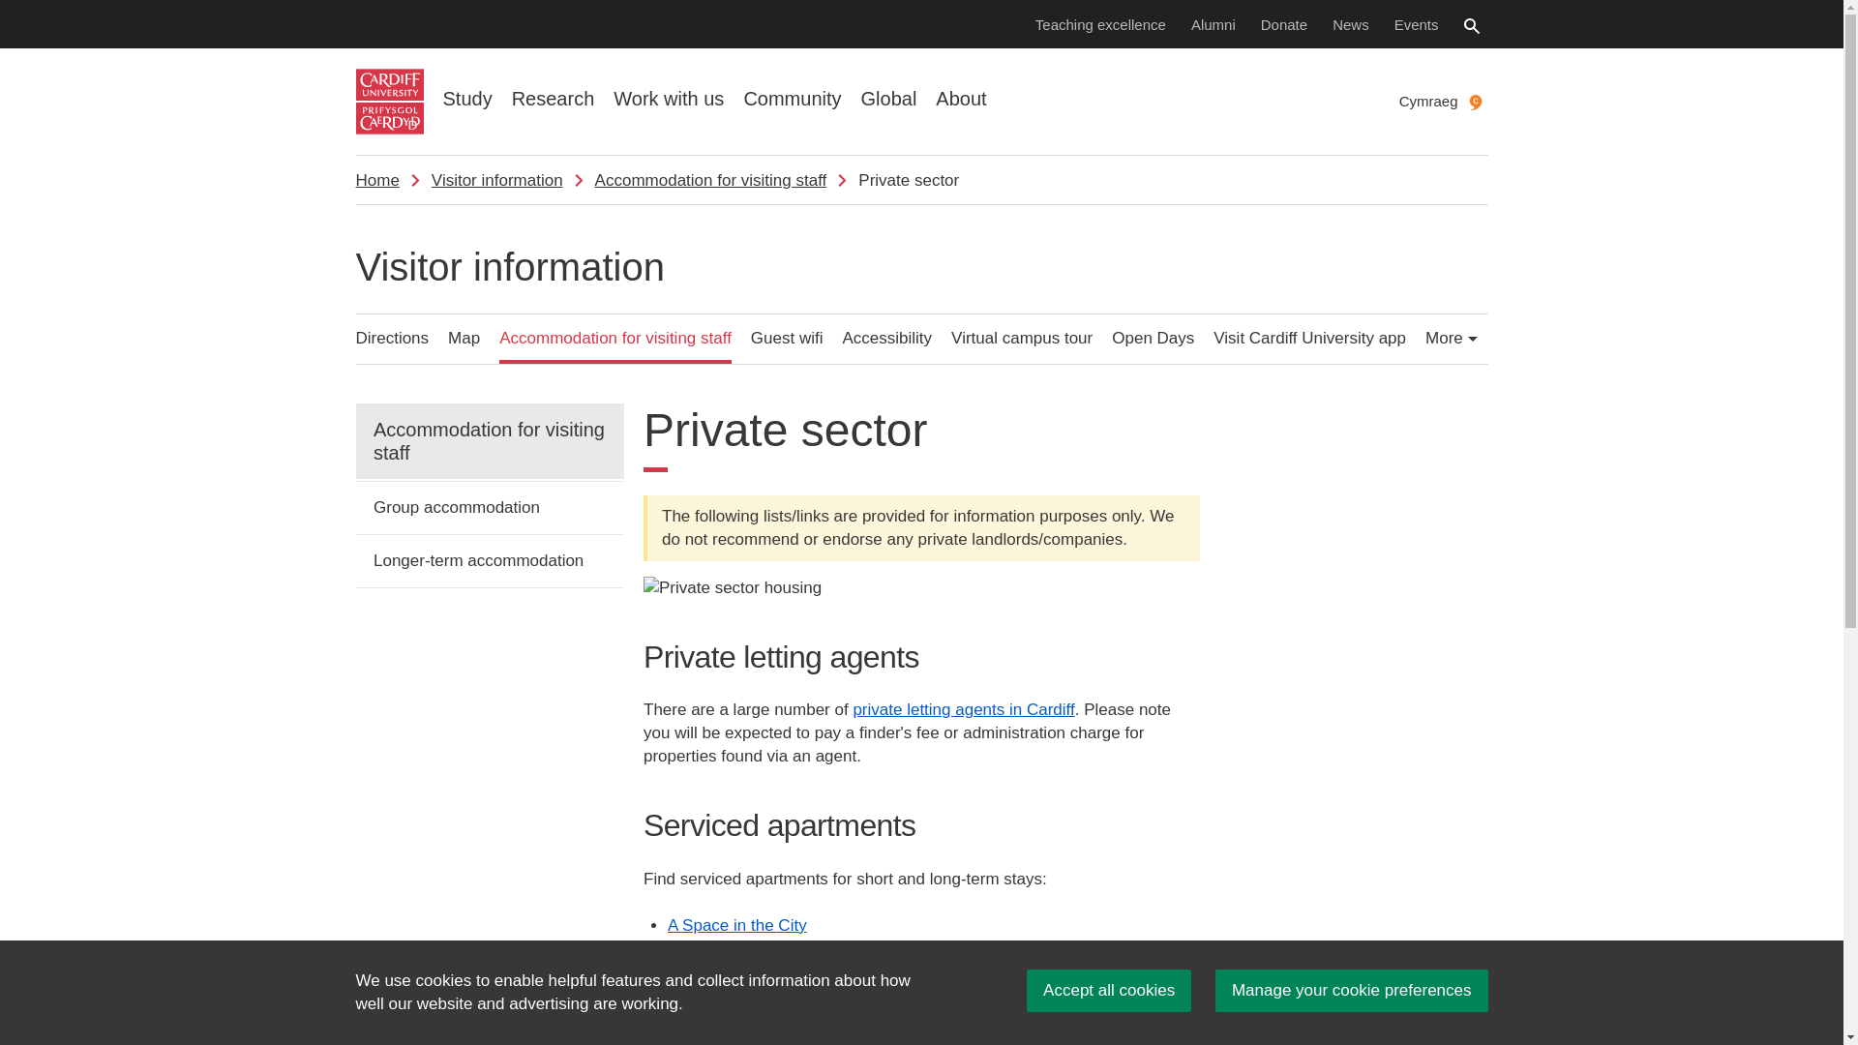  What do you see at coordinates (1100, 23) in the screenshot?
I see `Teaching excellence` at bounding box center [1100, 23].